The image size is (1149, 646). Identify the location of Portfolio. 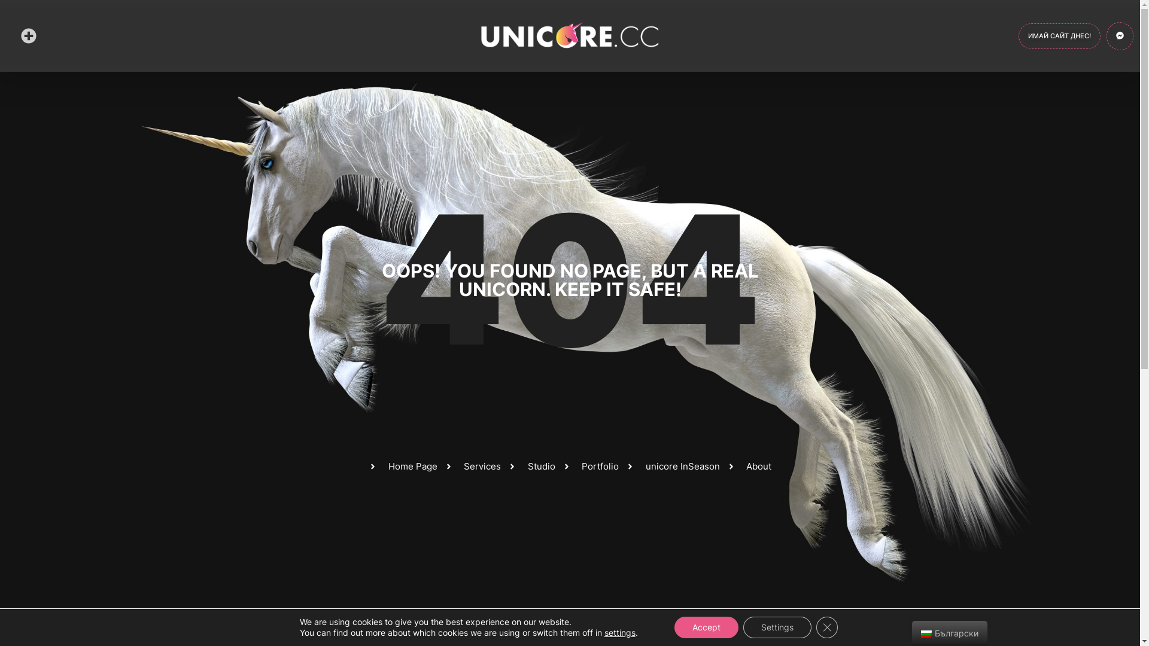
(591, 467).